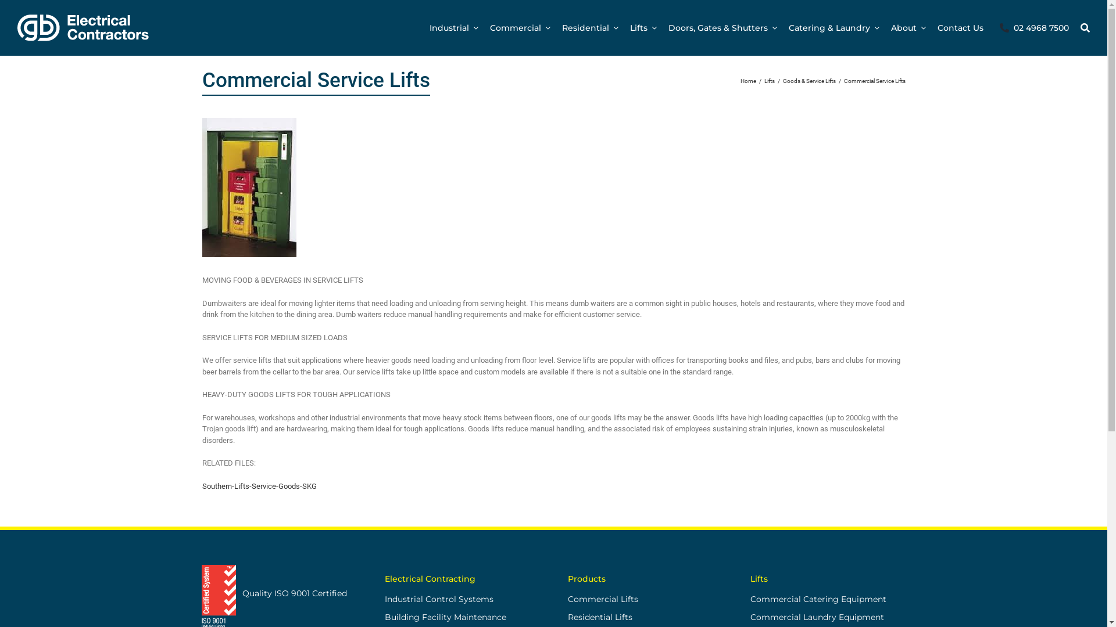 Image resolution: width=1116 pixels, height=627 pixels. Describe the element at coordinates (643, 28) in the screenshot. I see `Lifts` at that location.